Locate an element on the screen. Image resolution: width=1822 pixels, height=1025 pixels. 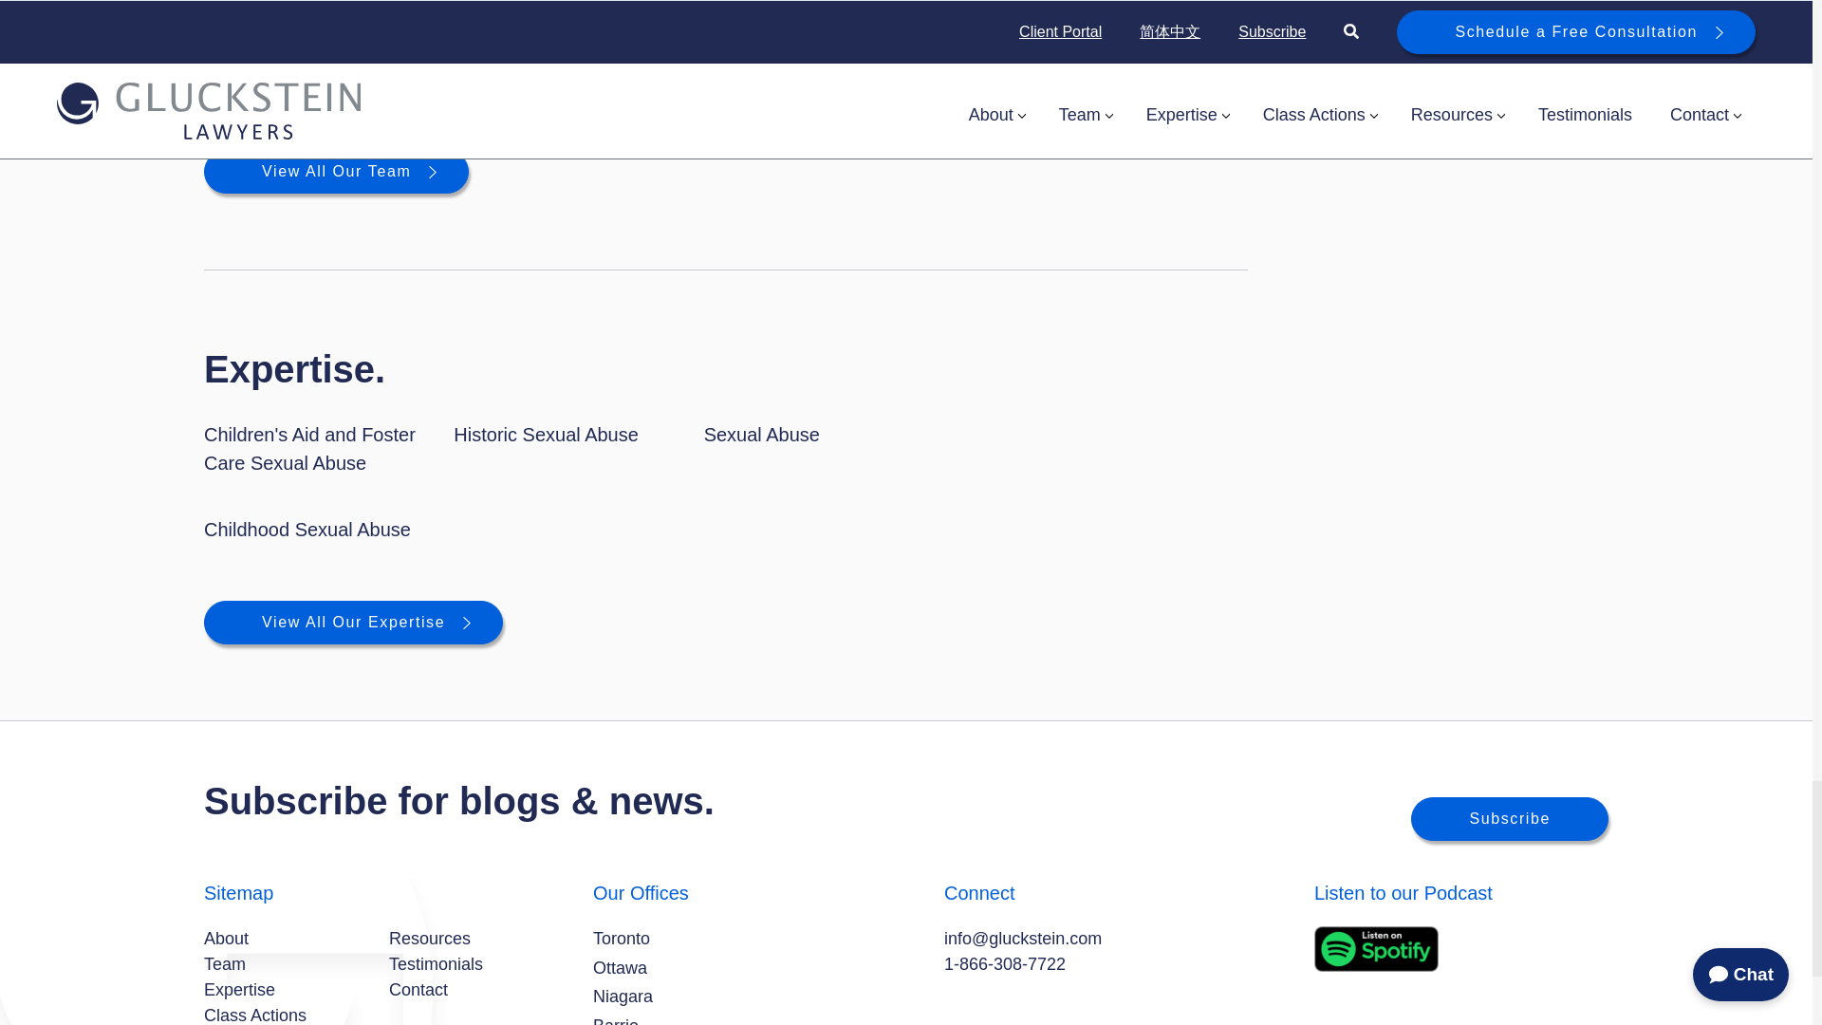
Ivanna Iwasykiw is located at coordinates (366, 49).